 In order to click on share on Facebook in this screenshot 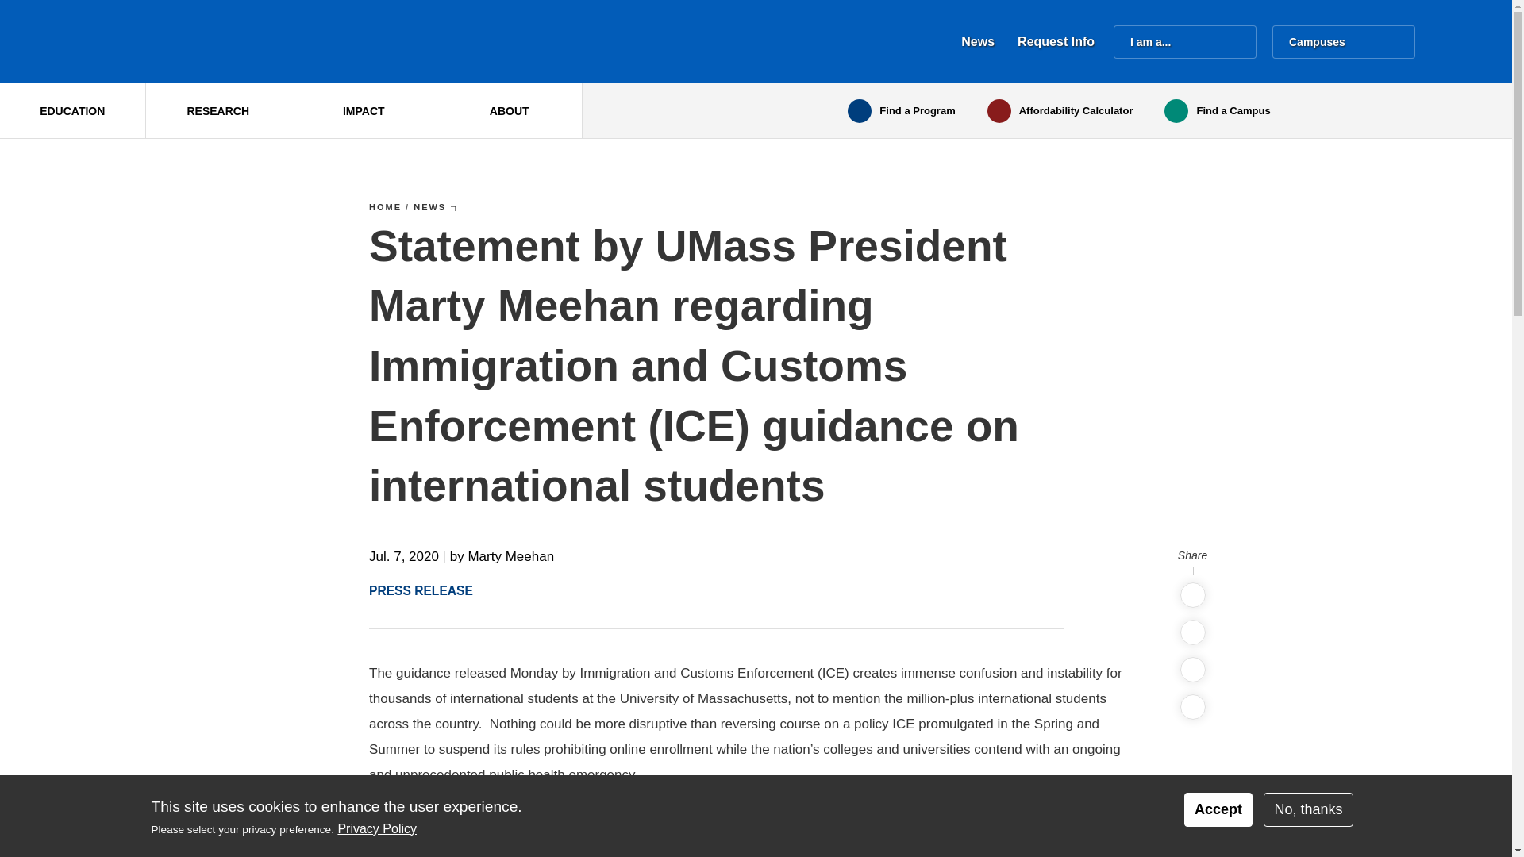, I will do `click(1192, 632)`.